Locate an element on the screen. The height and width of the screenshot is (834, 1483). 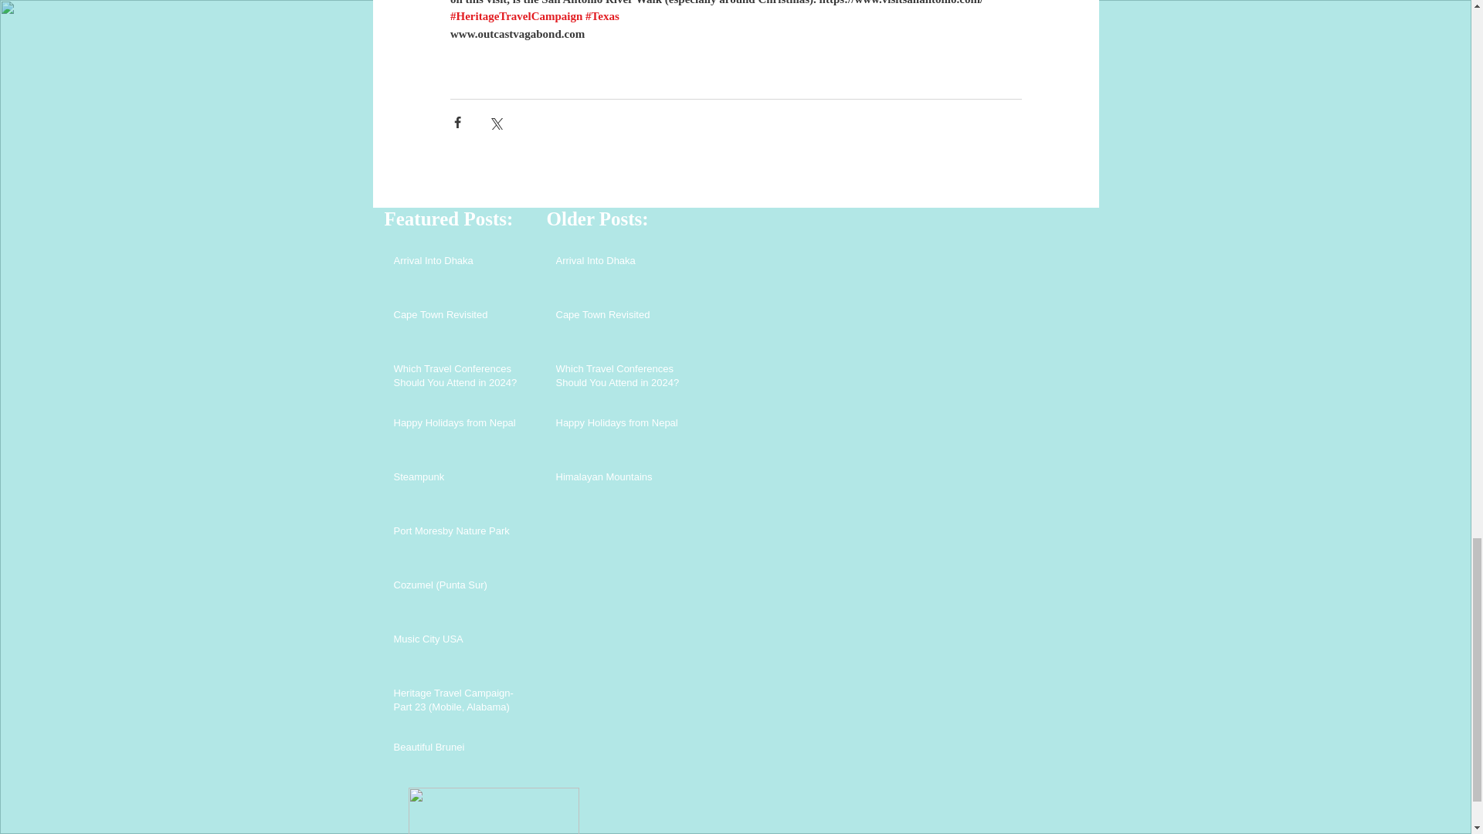
Happy Holidays from Nepal is located at coordinates (460, 425).